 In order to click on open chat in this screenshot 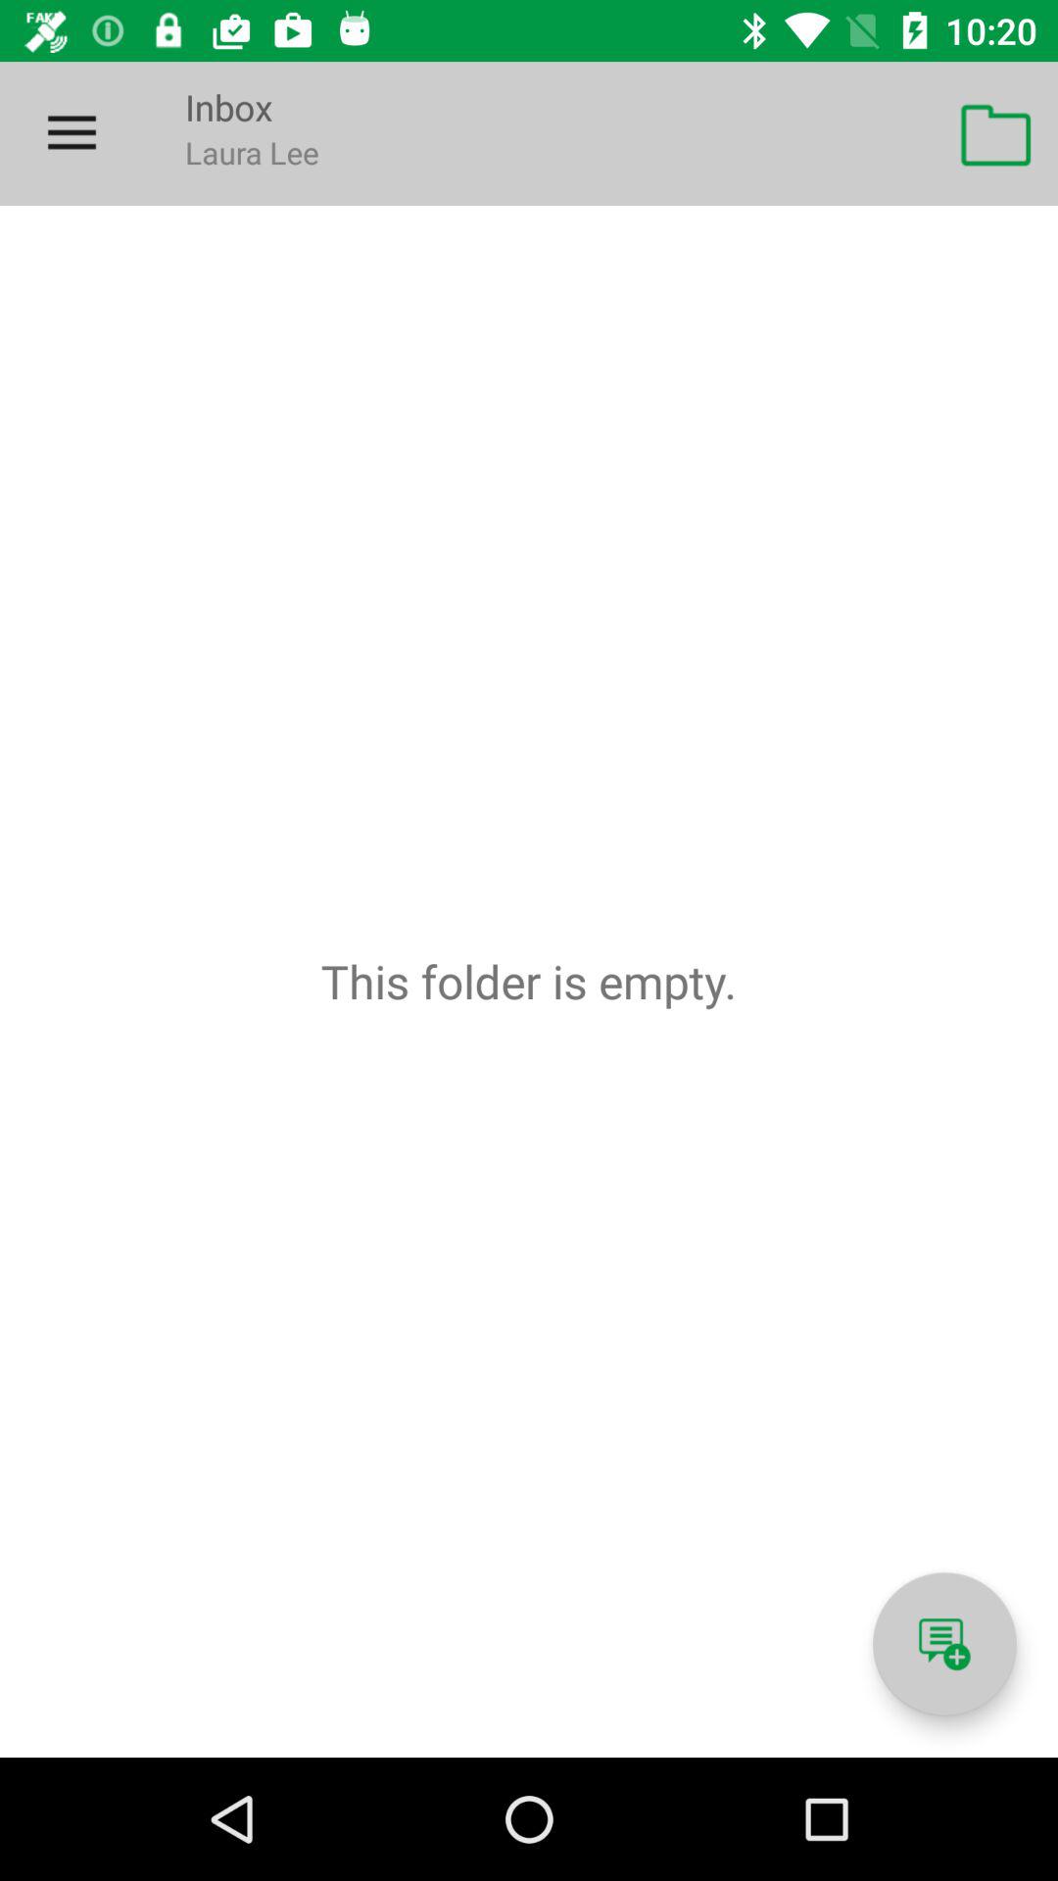, I will do `click(944, 1644)`.